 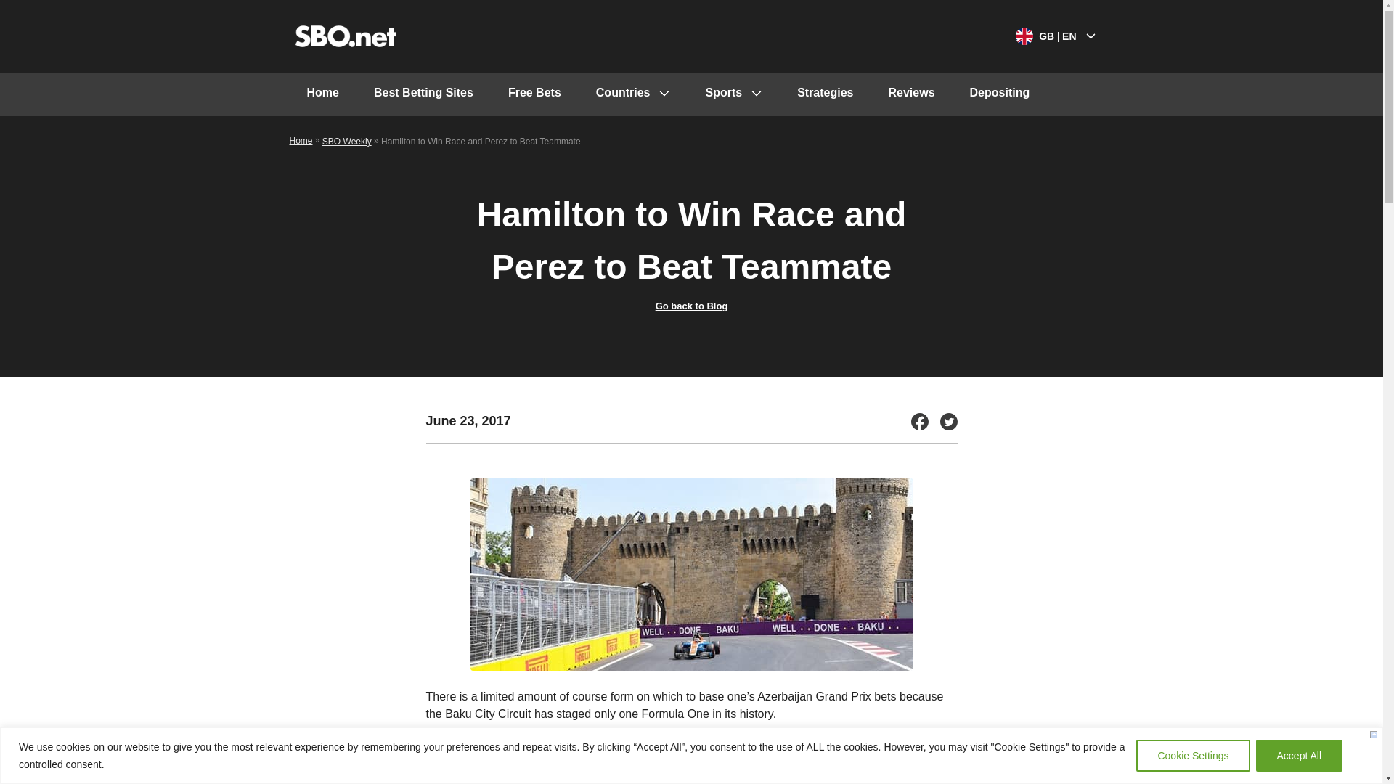 What do you see at coordinates (423, 94) in the screenshot?
I see `Best Betting Sites` at bounding box center [423, 94].